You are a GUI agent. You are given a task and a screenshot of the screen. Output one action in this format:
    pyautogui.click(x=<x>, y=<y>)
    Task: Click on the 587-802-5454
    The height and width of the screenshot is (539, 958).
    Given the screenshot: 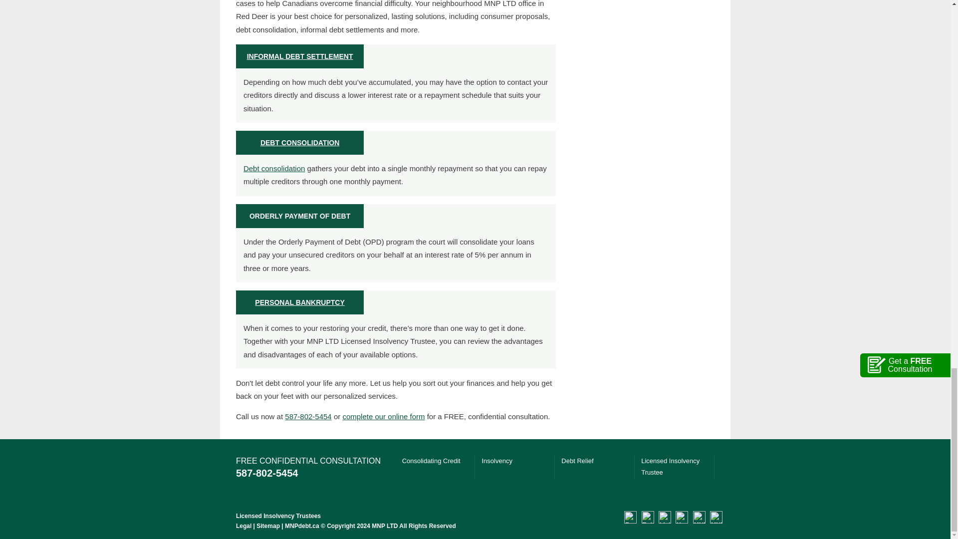 What is the action you would take?
    pyautogui.click(x=308, y=416)
    